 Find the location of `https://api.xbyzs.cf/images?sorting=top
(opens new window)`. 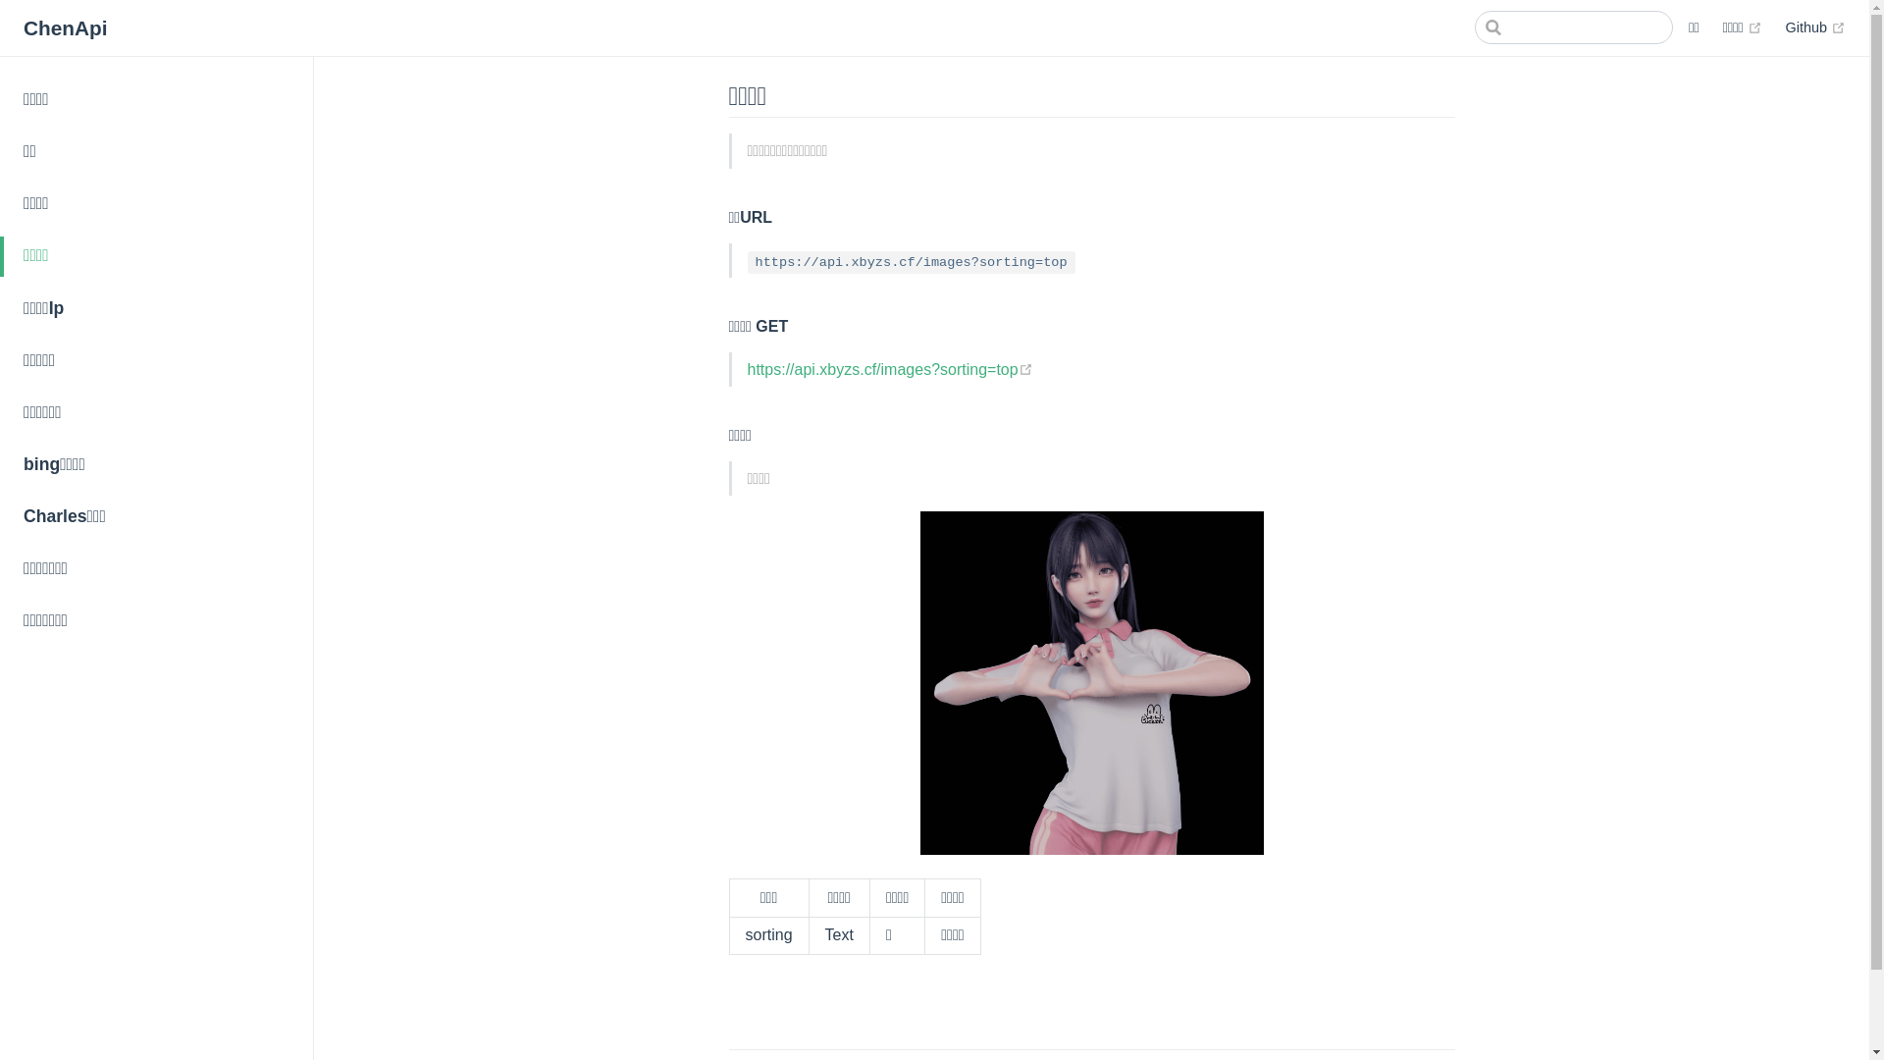

https://api.xbyzs.cf/images?sorting=top
(opens new window) is located at coordinates (891, 369).